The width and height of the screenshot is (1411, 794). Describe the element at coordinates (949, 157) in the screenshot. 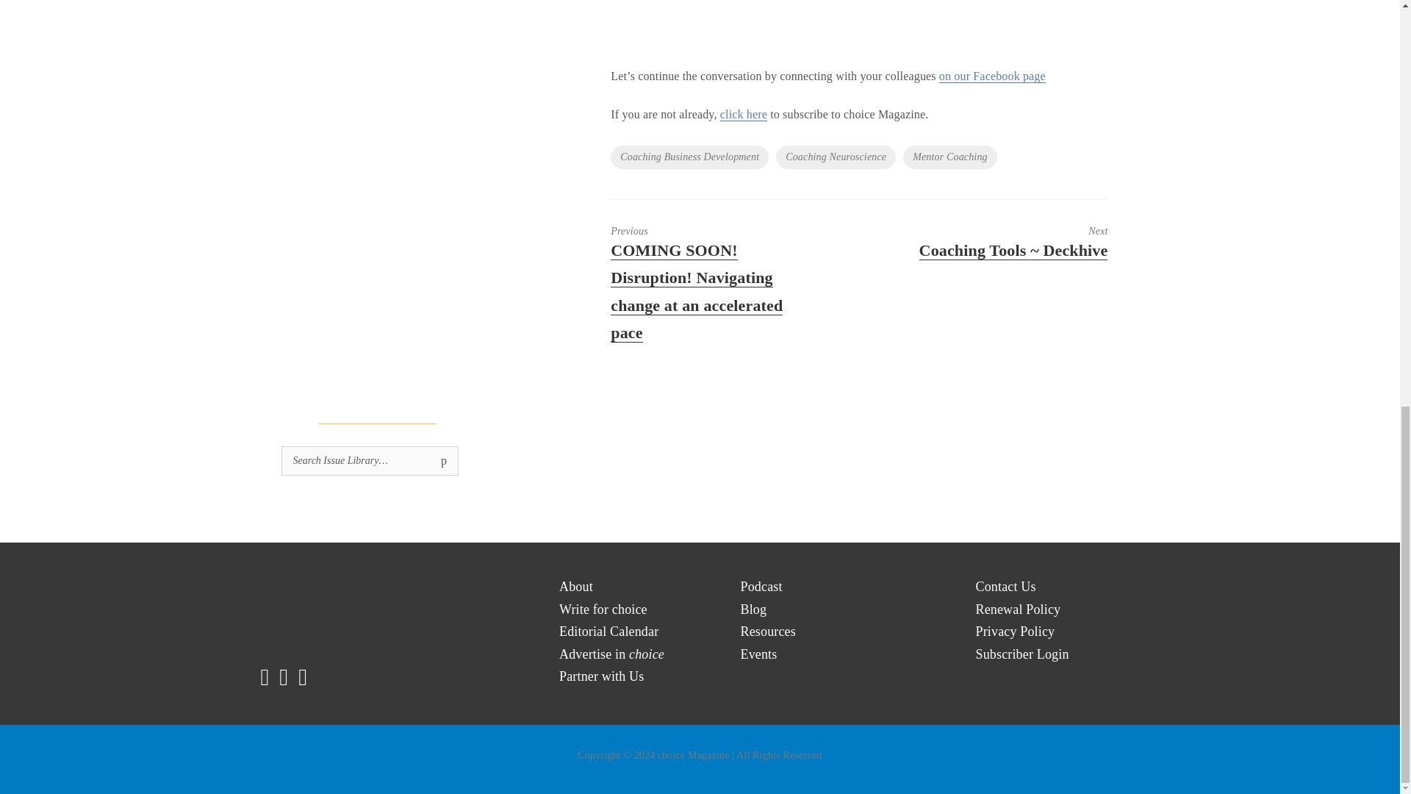

I see `Mentor Coaching` at that location.